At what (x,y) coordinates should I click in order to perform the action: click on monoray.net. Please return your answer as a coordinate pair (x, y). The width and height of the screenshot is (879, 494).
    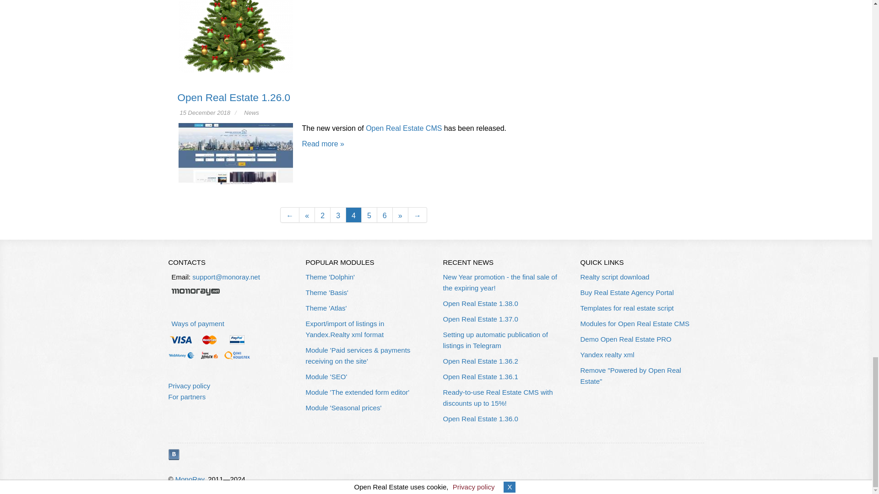
    Looking at the image, I should click on (195, 292).